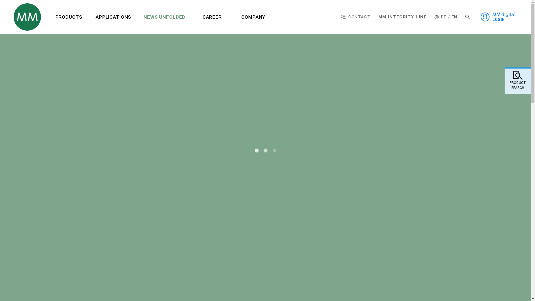  What do you see at coordinates (498, 17) in the screenshot?
I see `LOGIN` at bounding box center [498, 17].